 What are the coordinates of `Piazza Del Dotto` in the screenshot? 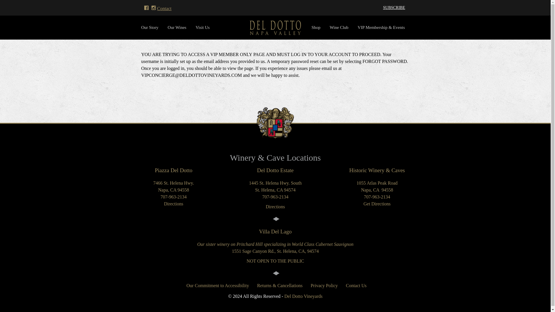 It's located at (173, 170).